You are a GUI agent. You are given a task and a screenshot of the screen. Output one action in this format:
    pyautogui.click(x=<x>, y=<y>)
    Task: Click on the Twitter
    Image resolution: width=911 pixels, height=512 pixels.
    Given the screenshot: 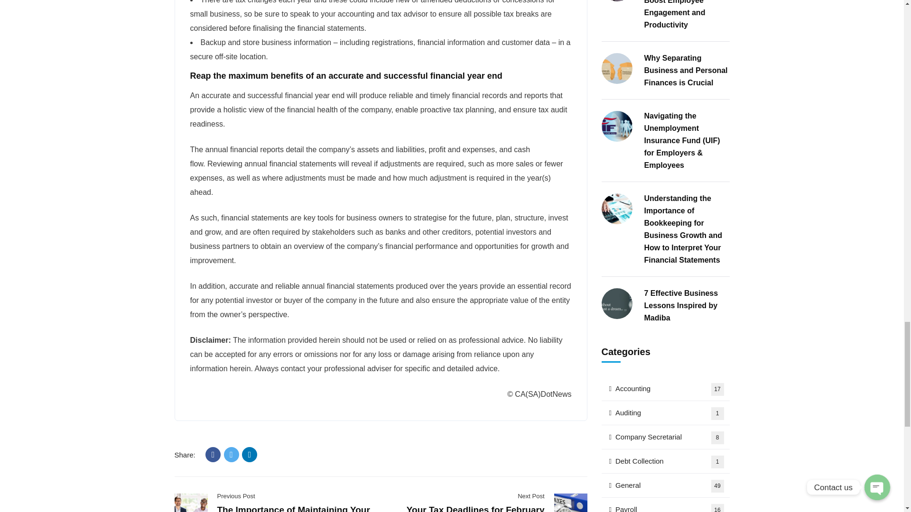 What is the action you would take?
    pyautogui.click(x=232, y=454)
    